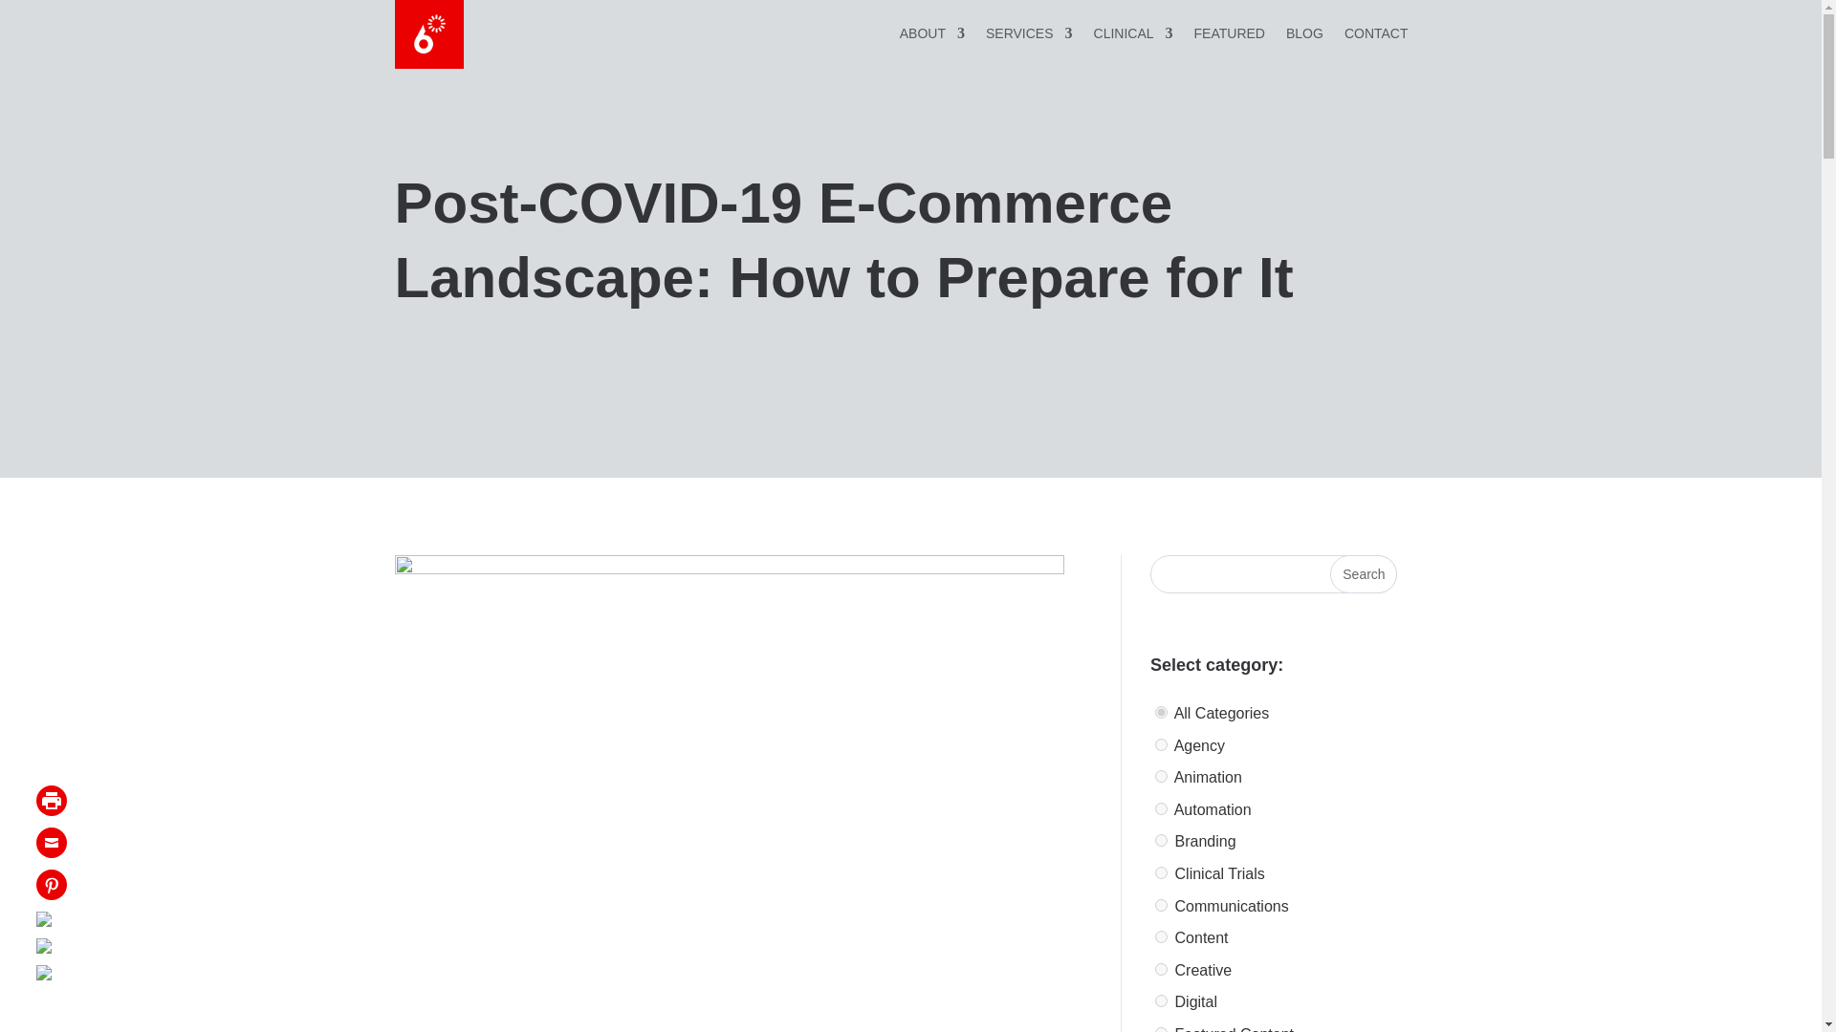  I want to click on CLINICAL, so click(1133, 36).